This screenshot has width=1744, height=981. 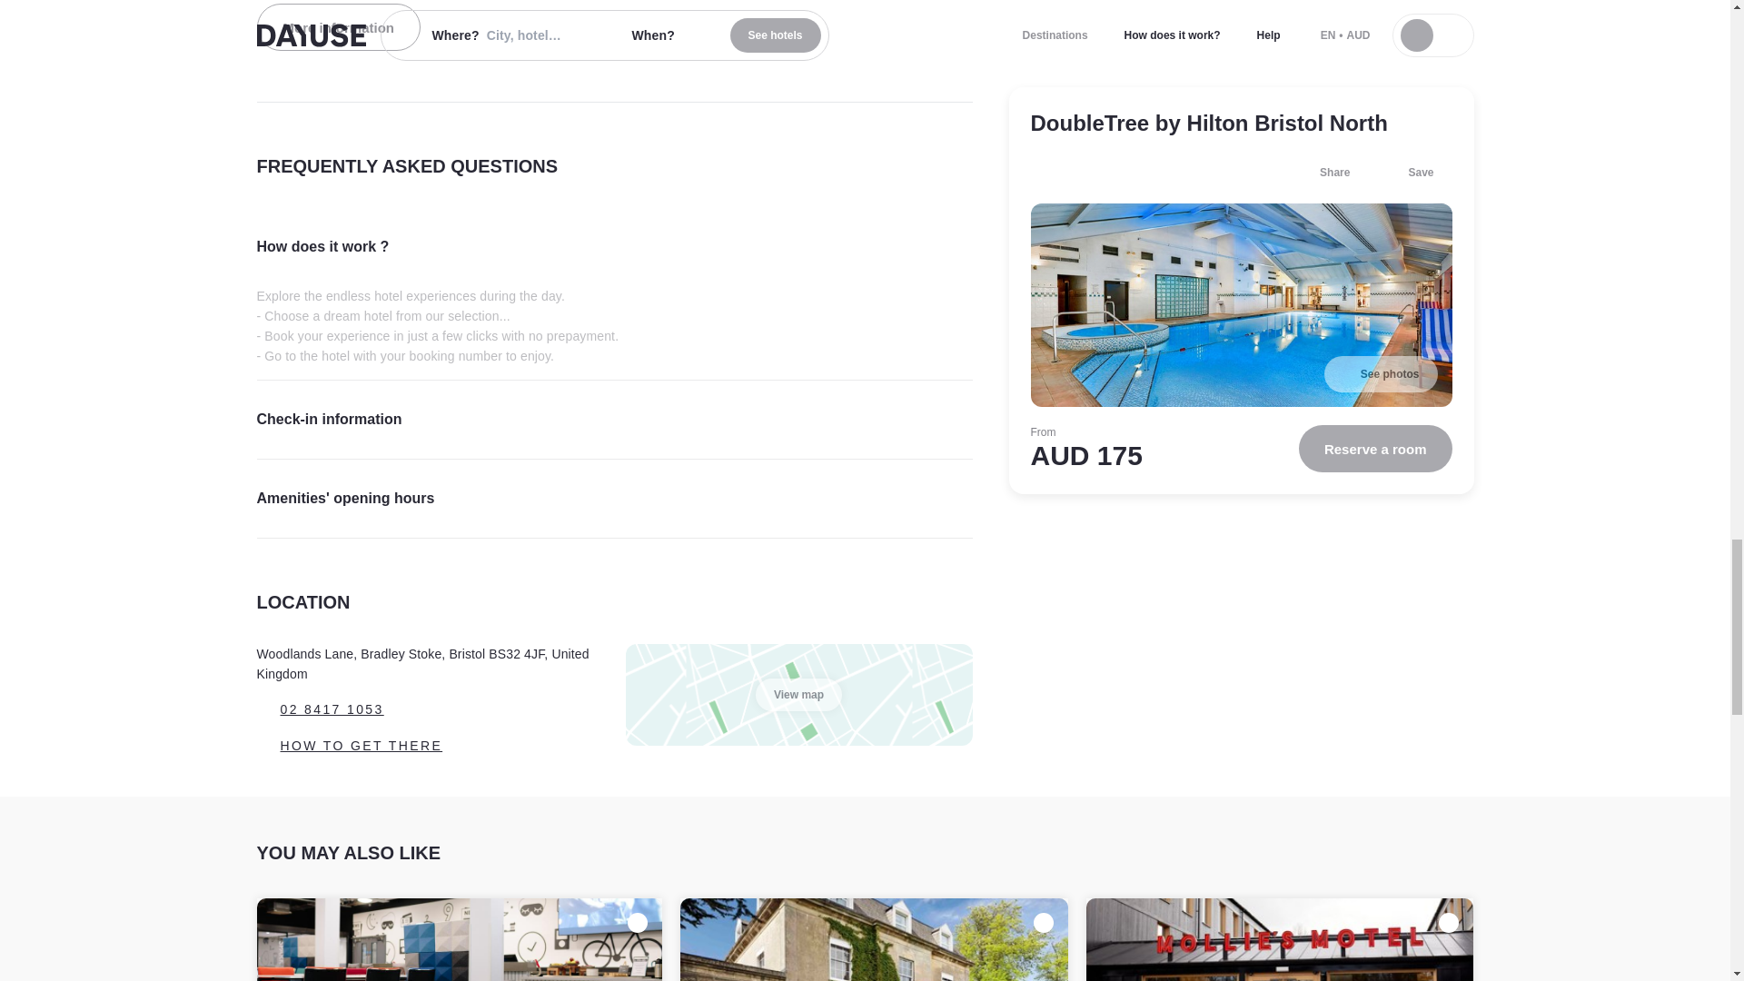 I want to click on Amenities' opening hours, so click(x=614, y=498).